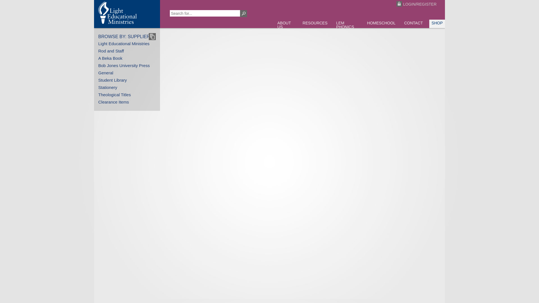 The height and width of the screenshot is (303, 539). I want to click on Clearance Items, so click(113, 102).